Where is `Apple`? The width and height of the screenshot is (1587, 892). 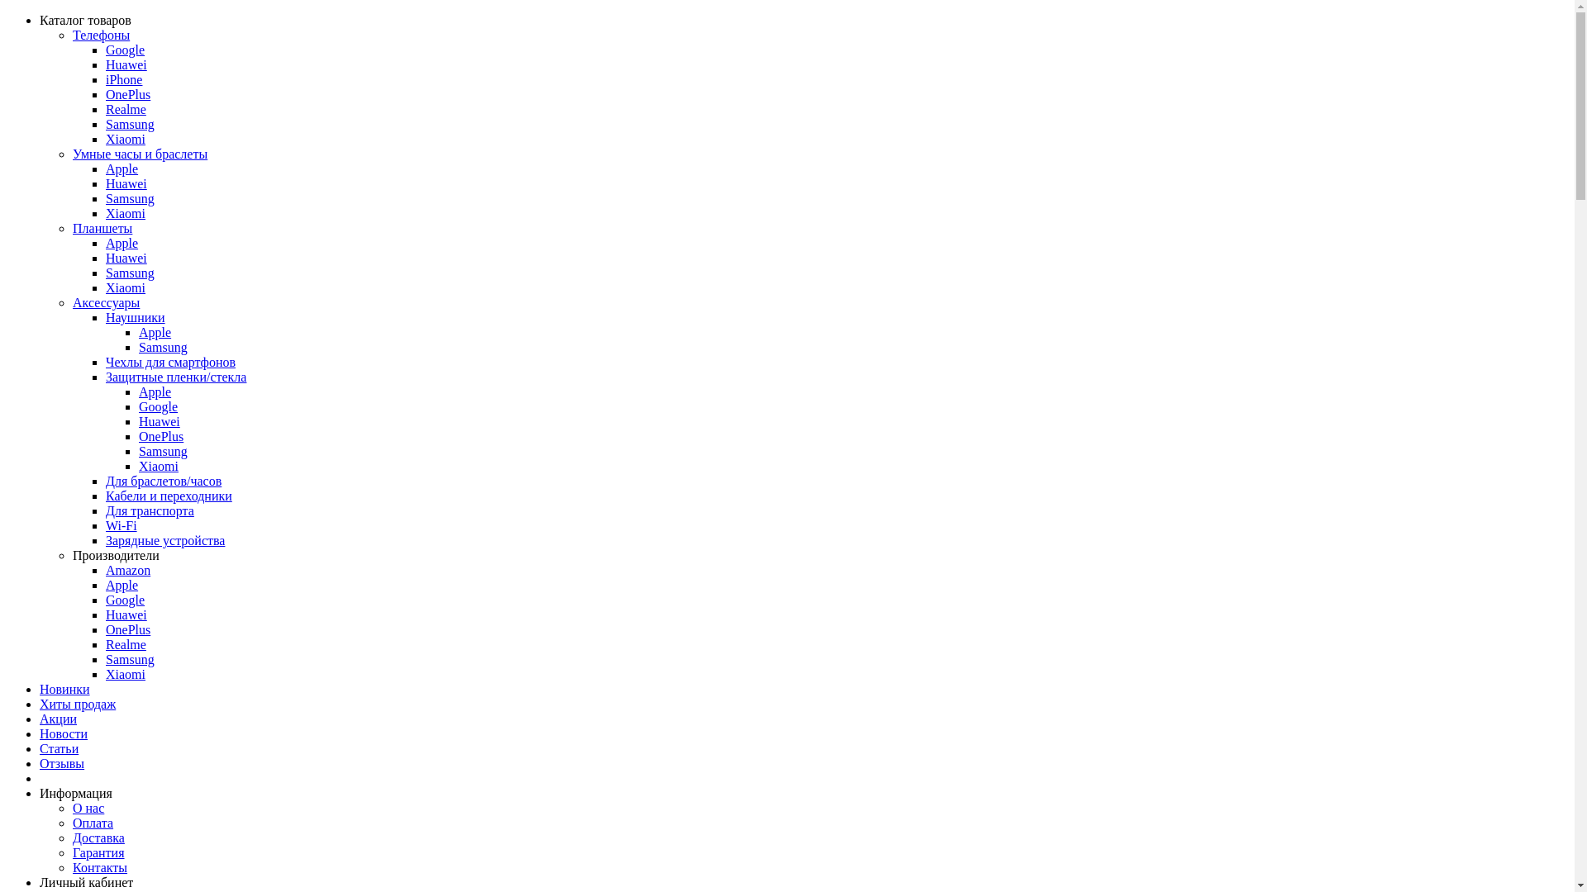
Apple is located at coordinates (122, 243).